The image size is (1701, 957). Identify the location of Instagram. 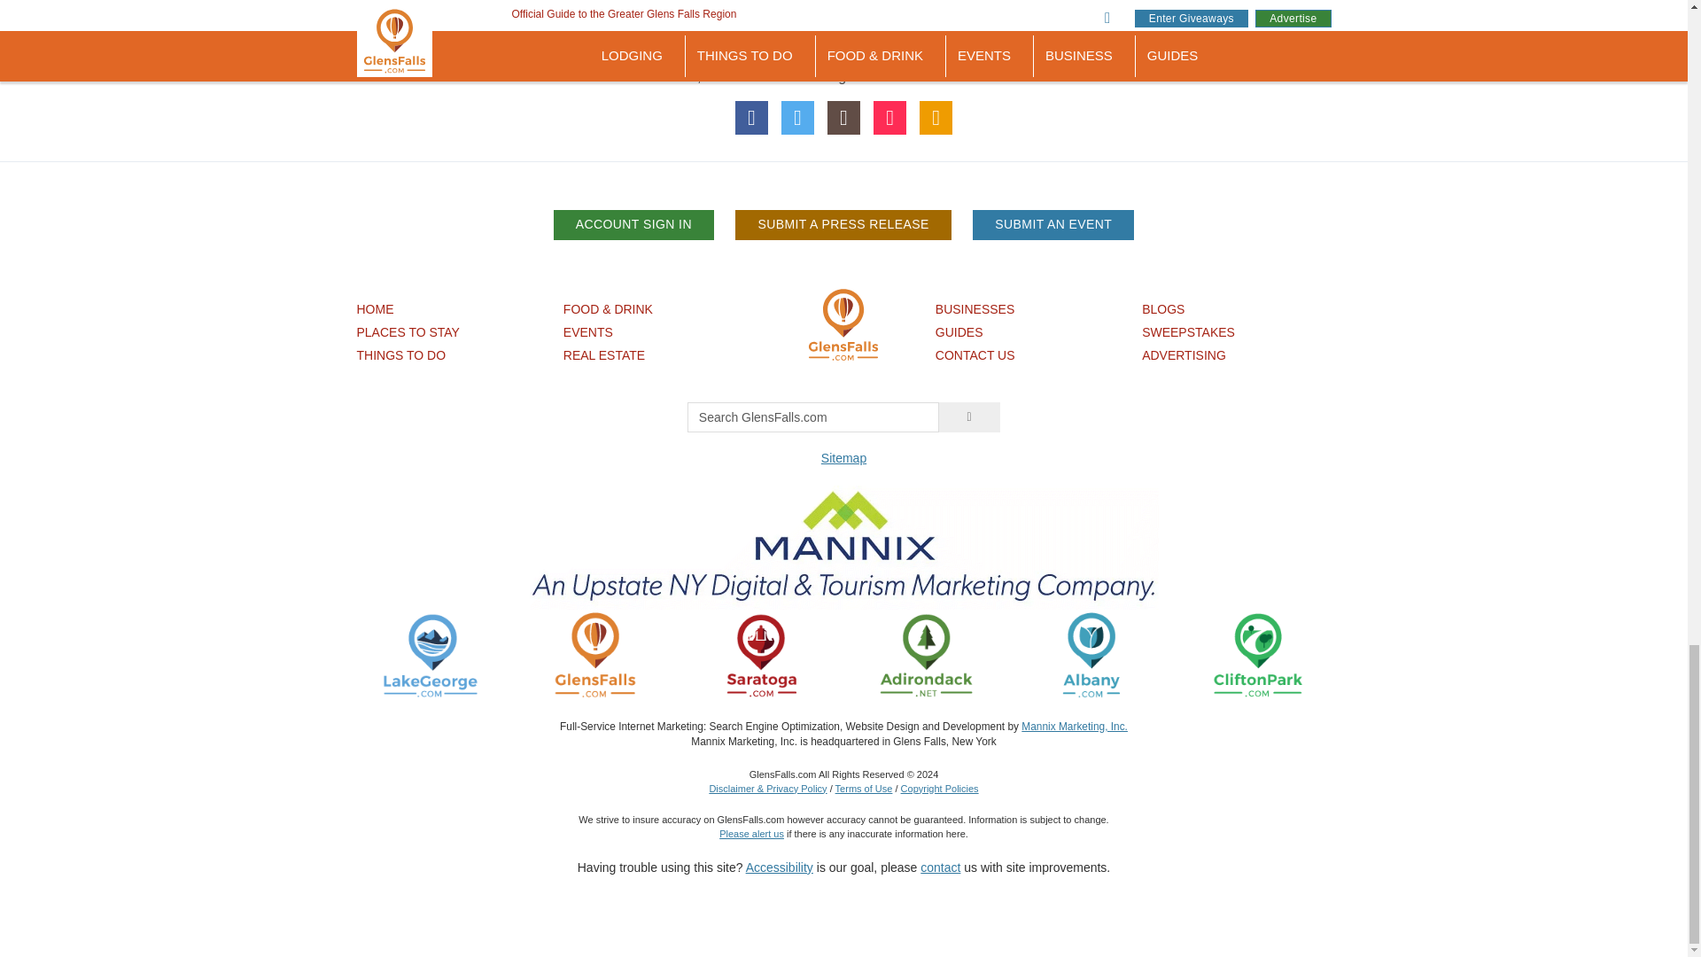
(843, 117).